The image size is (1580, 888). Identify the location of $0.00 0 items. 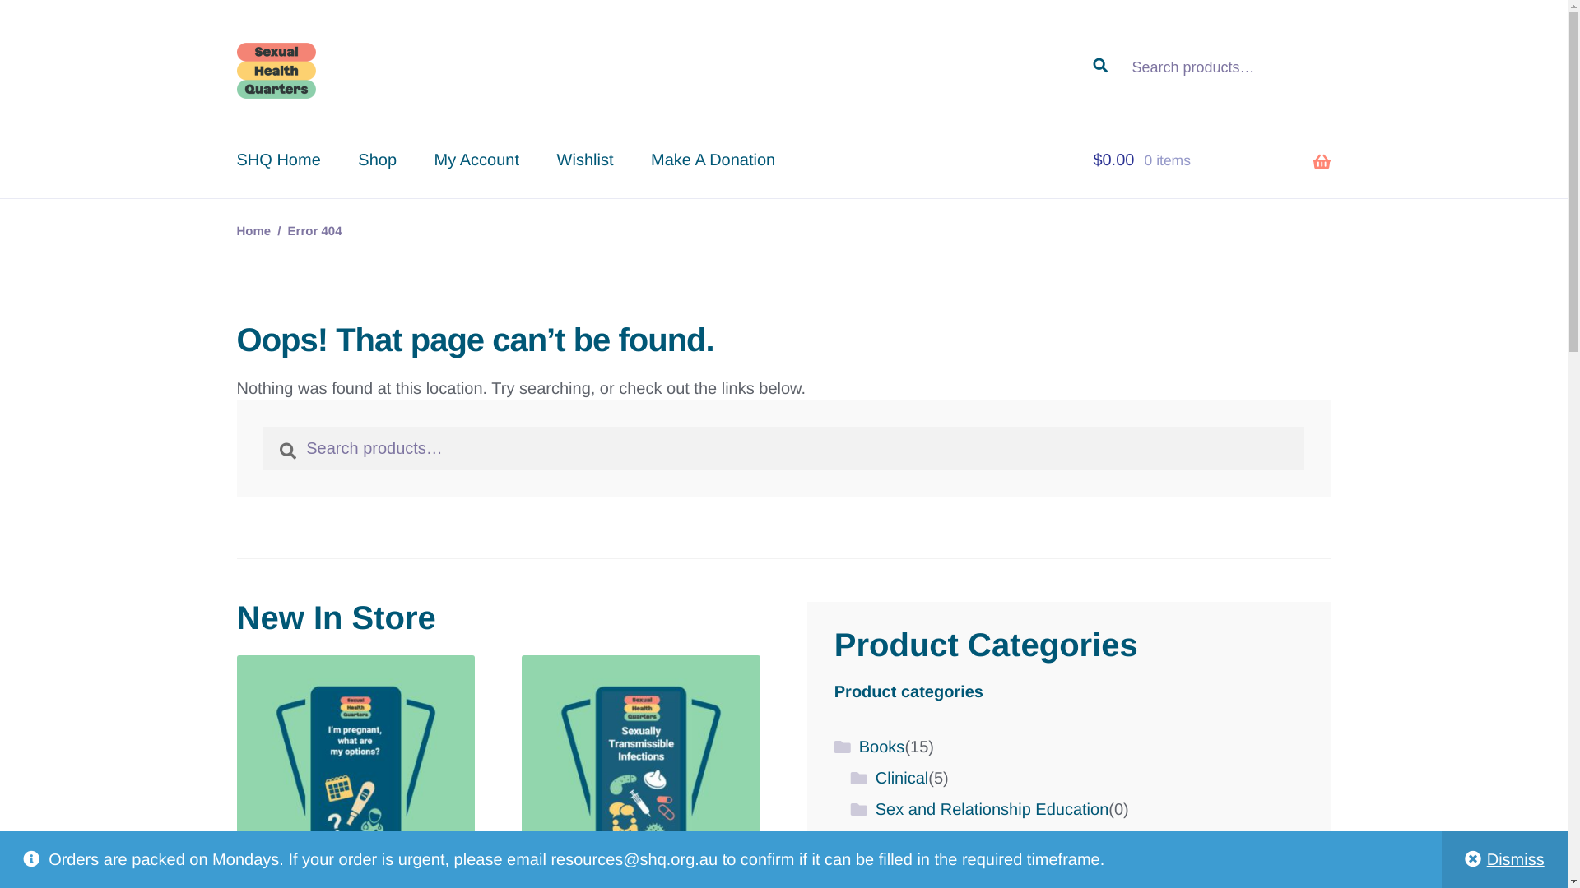
(1211, 161).